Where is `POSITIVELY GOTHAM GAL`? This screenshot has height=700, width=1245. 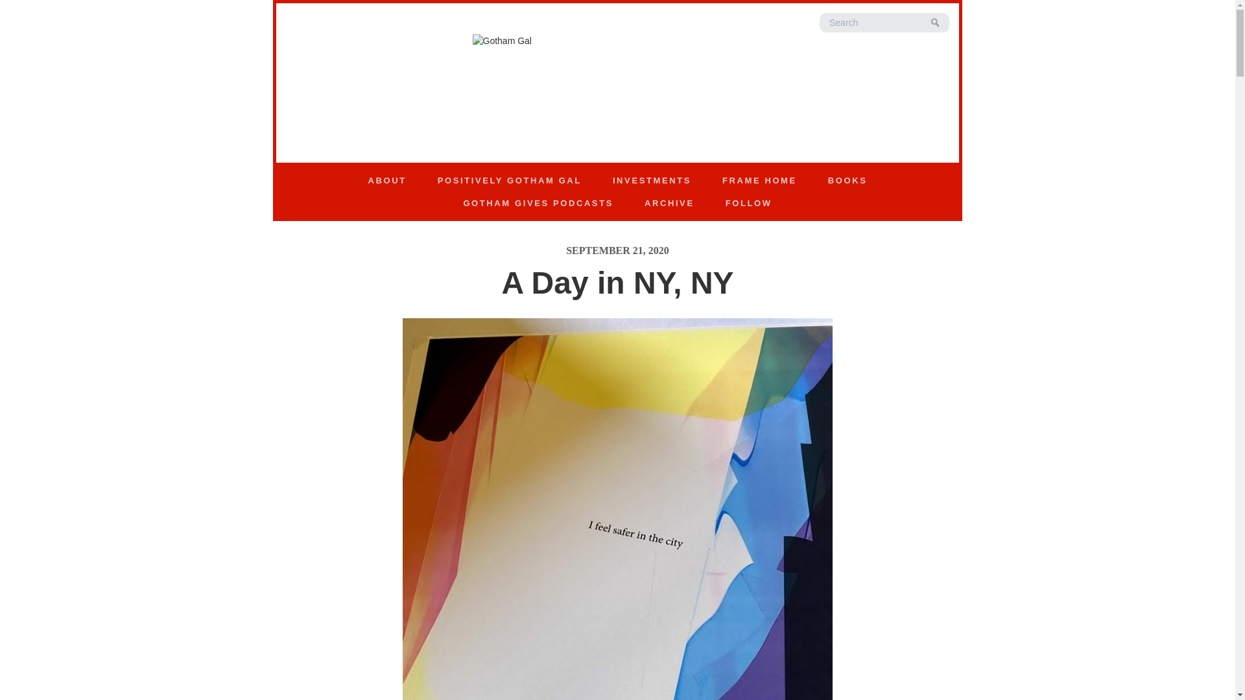 POSITIVELY GOTHAM GAL is located at coordinates (510, 180).